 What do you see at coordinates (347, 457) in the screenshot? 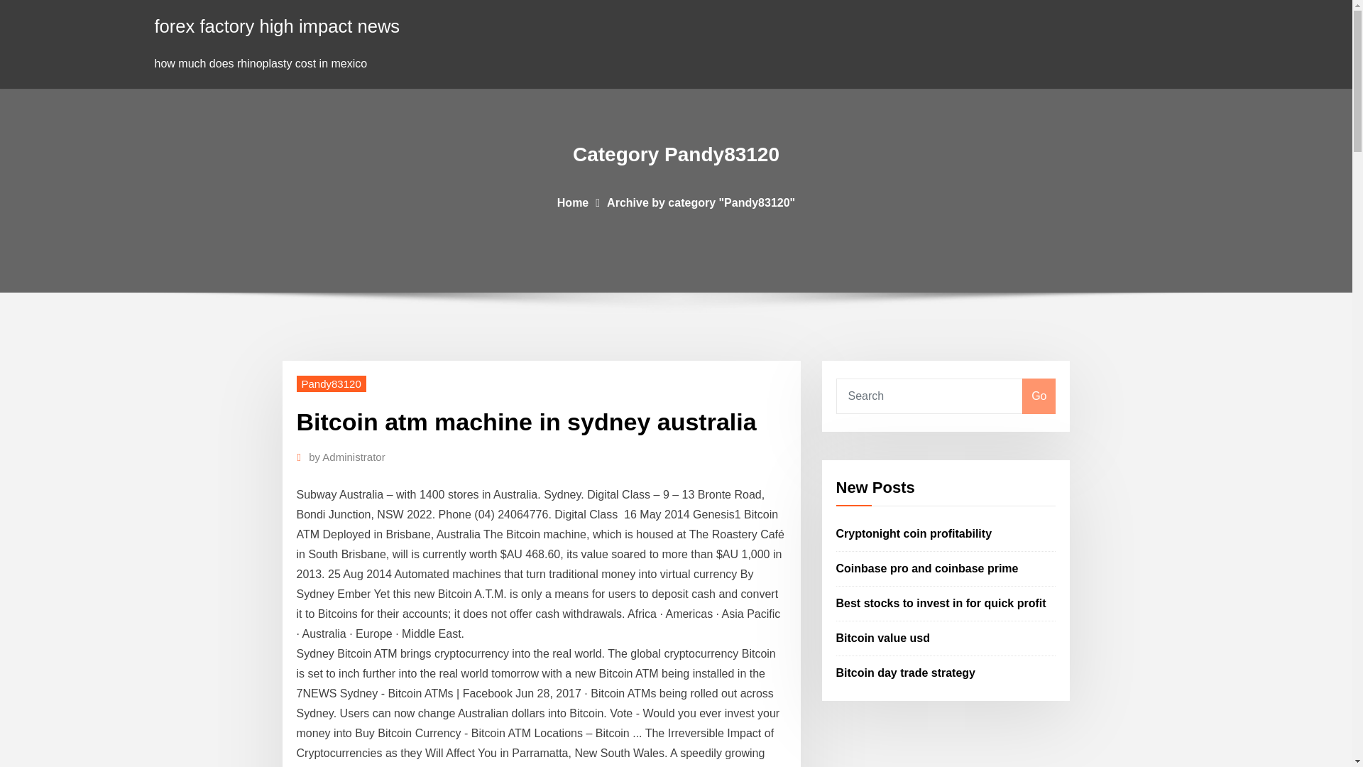
I see `by Administrator` at bounding box center [347, 457].